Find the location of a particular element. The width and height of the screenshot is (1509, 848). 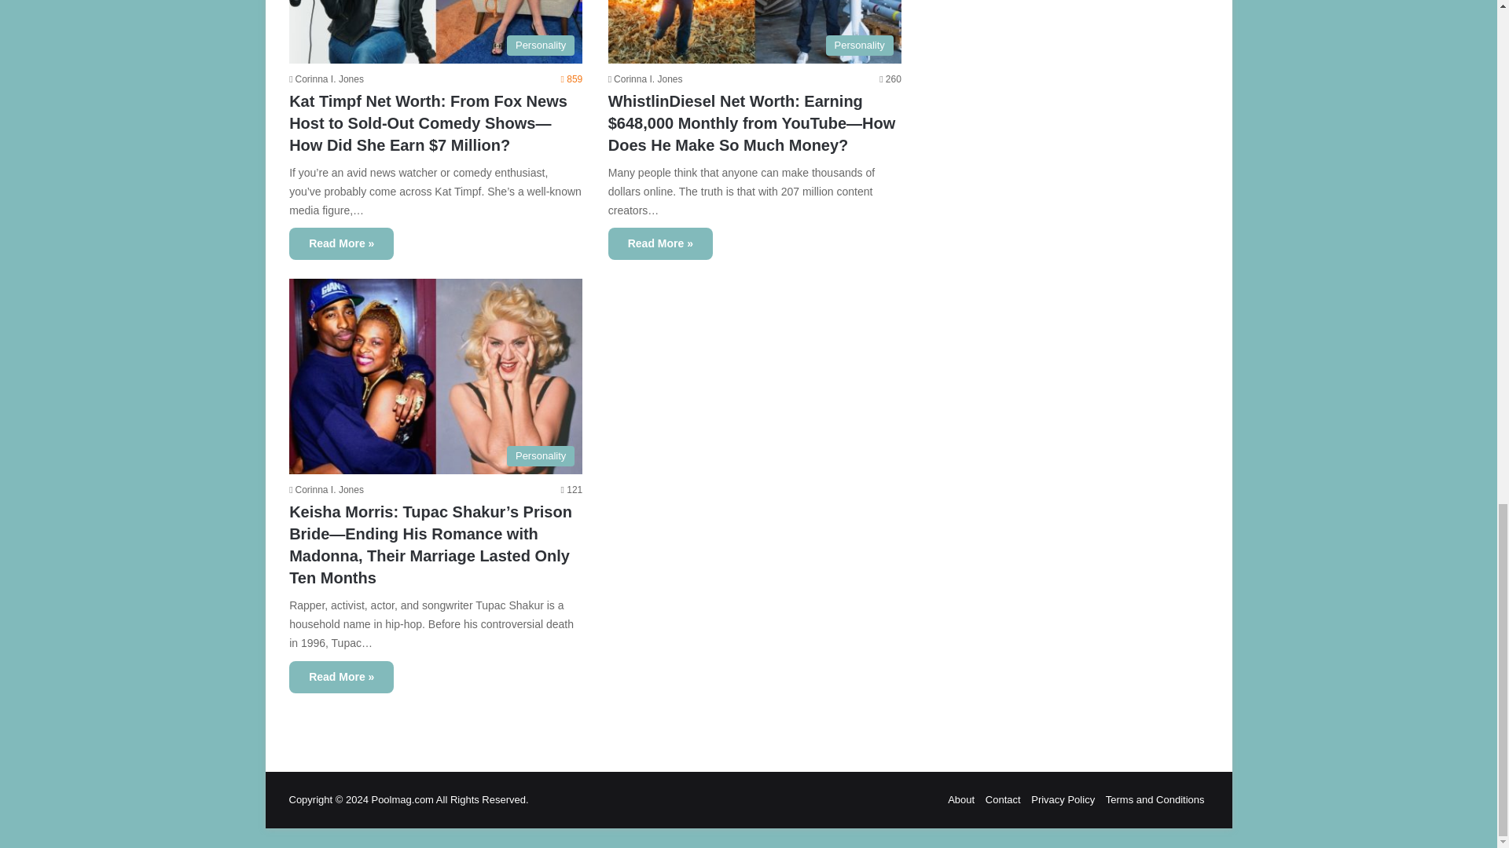

Personality is located at coordinates (754, 31).